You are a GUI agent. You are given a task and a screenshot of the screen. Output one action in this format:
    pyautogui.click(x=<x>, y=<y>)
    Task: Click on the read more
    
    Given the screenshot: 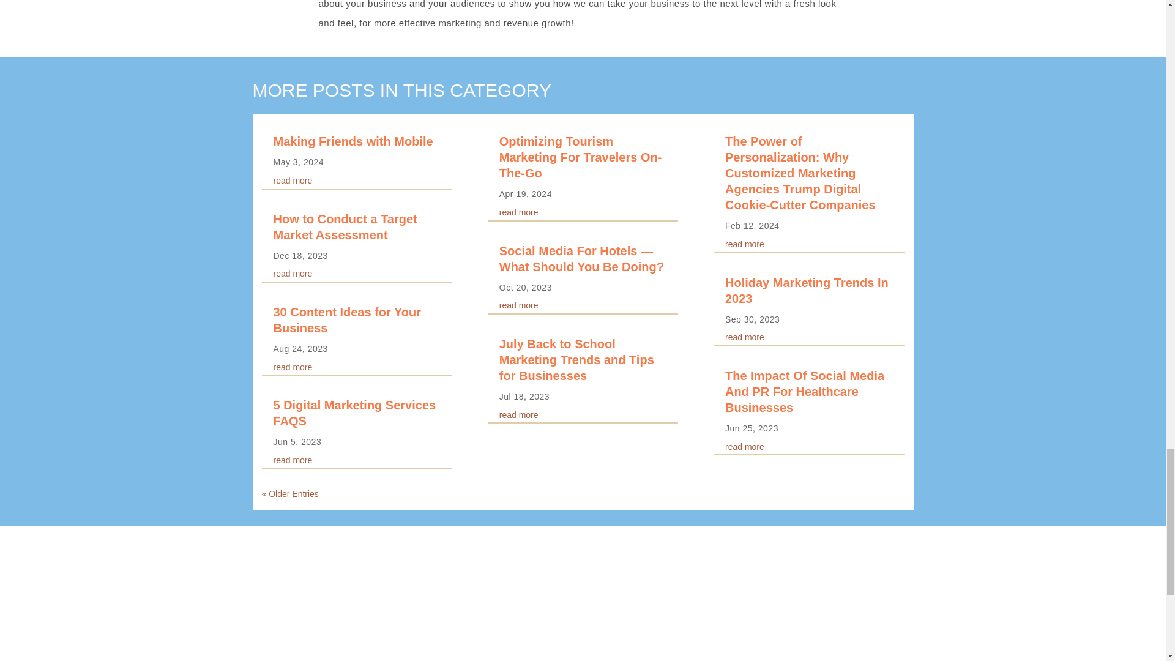 What is the action you would take?
    pyautogui.click(x=519, y=305)
    